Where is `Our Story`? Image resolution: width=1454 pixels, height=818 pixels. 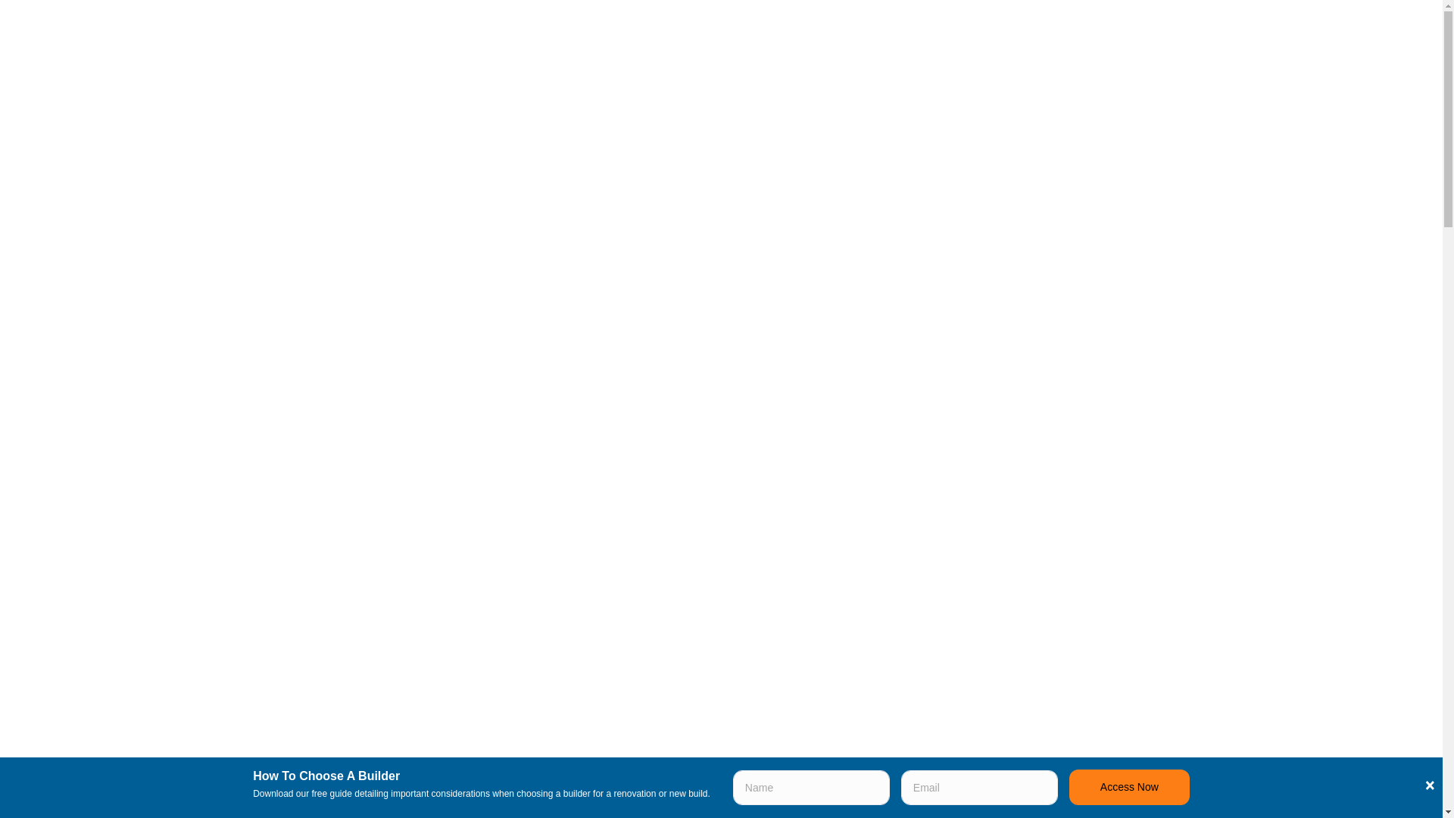
Our Story is located at coordinates (123, 195).